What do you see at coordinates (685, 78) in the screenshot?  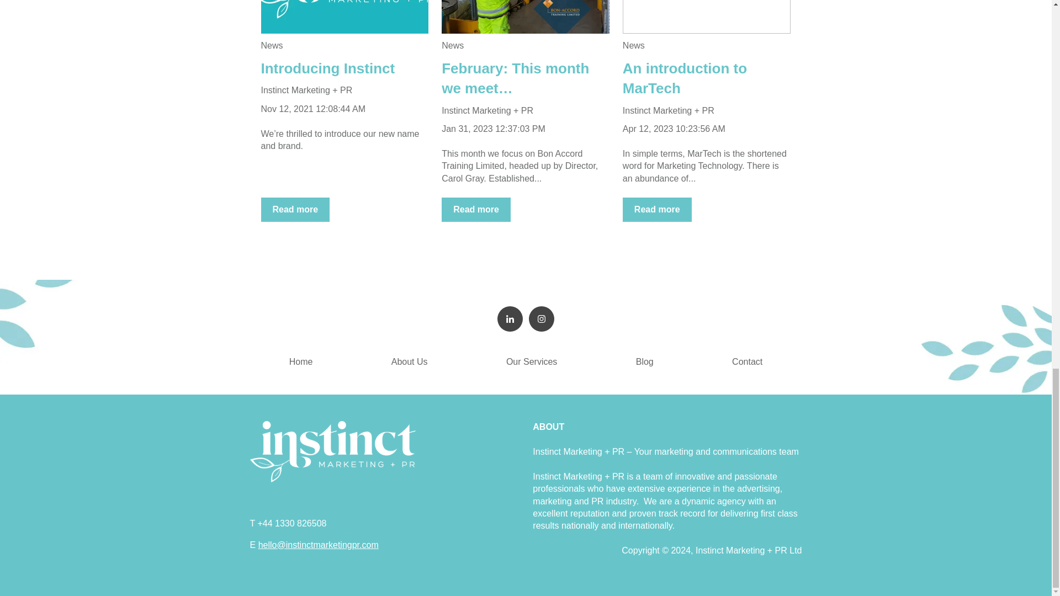 I see `An introduction to MarTech` at bounding box center [685, 78].